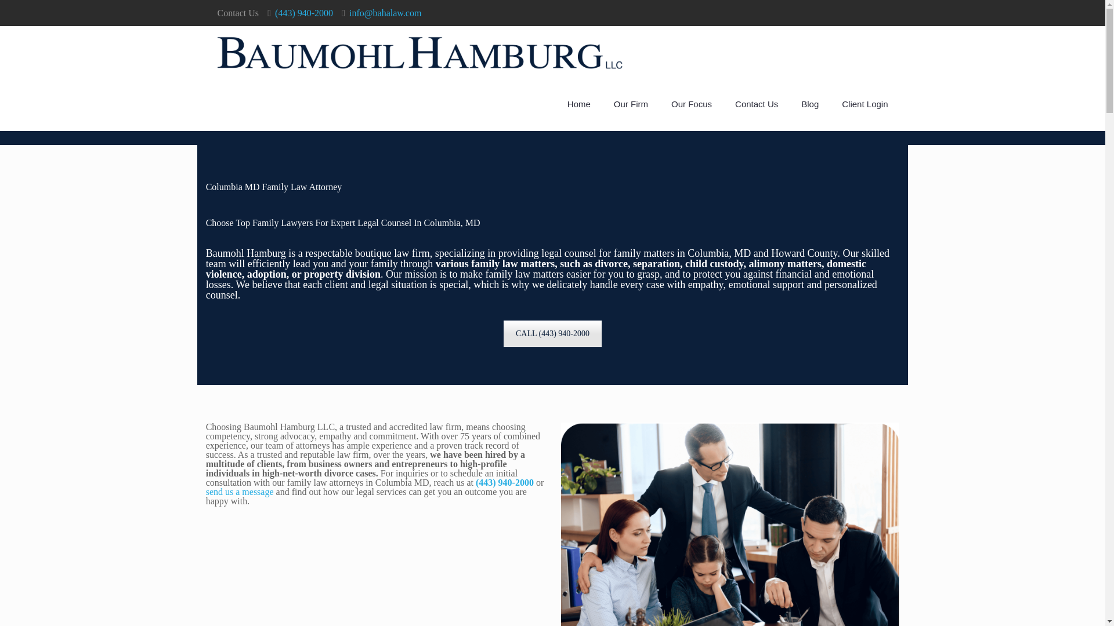 The width and height of the screenshot is (1114, 626). Describe the element at coordinates (274, 187) in the screenshot. I see `Columbia MD Family Law Attorney` at that location.